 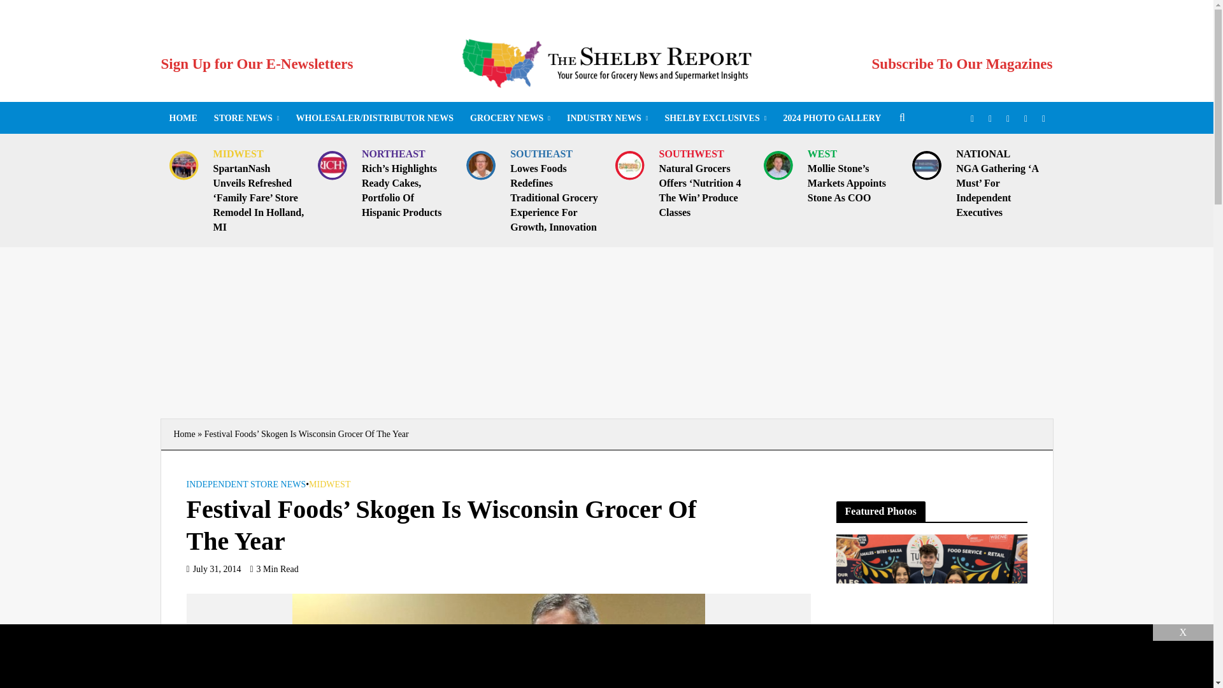 I want to click on Subscribe To Our Magazines, so click(x=962, y=64).